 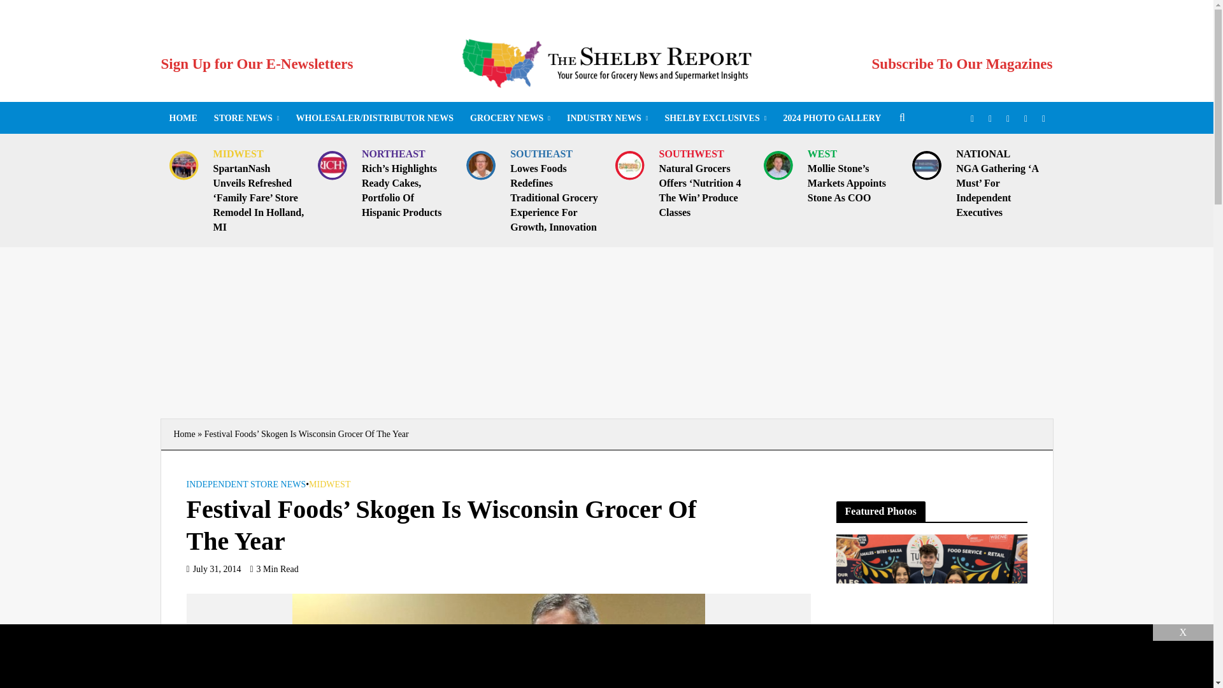 I want to click on Subscribe To Our Magazines, so click(x=962, y=64).